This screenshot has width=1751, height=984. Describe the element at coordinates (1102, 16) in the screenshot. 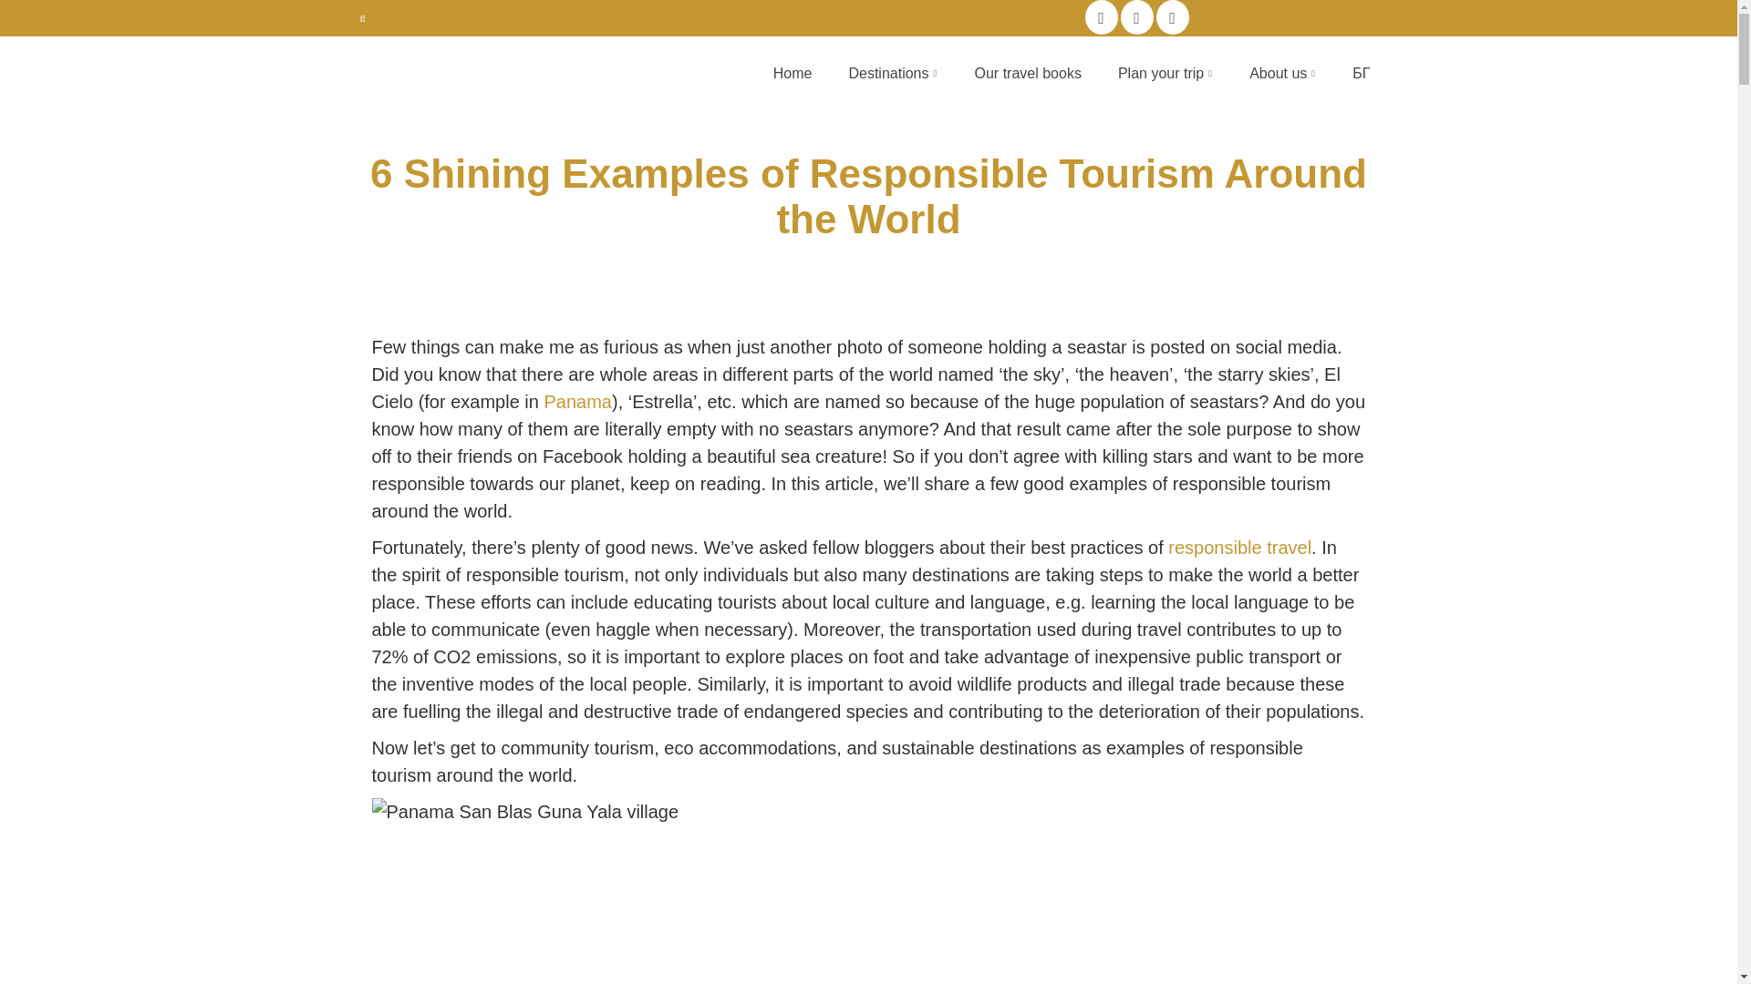

I see `Facebook` at that location.